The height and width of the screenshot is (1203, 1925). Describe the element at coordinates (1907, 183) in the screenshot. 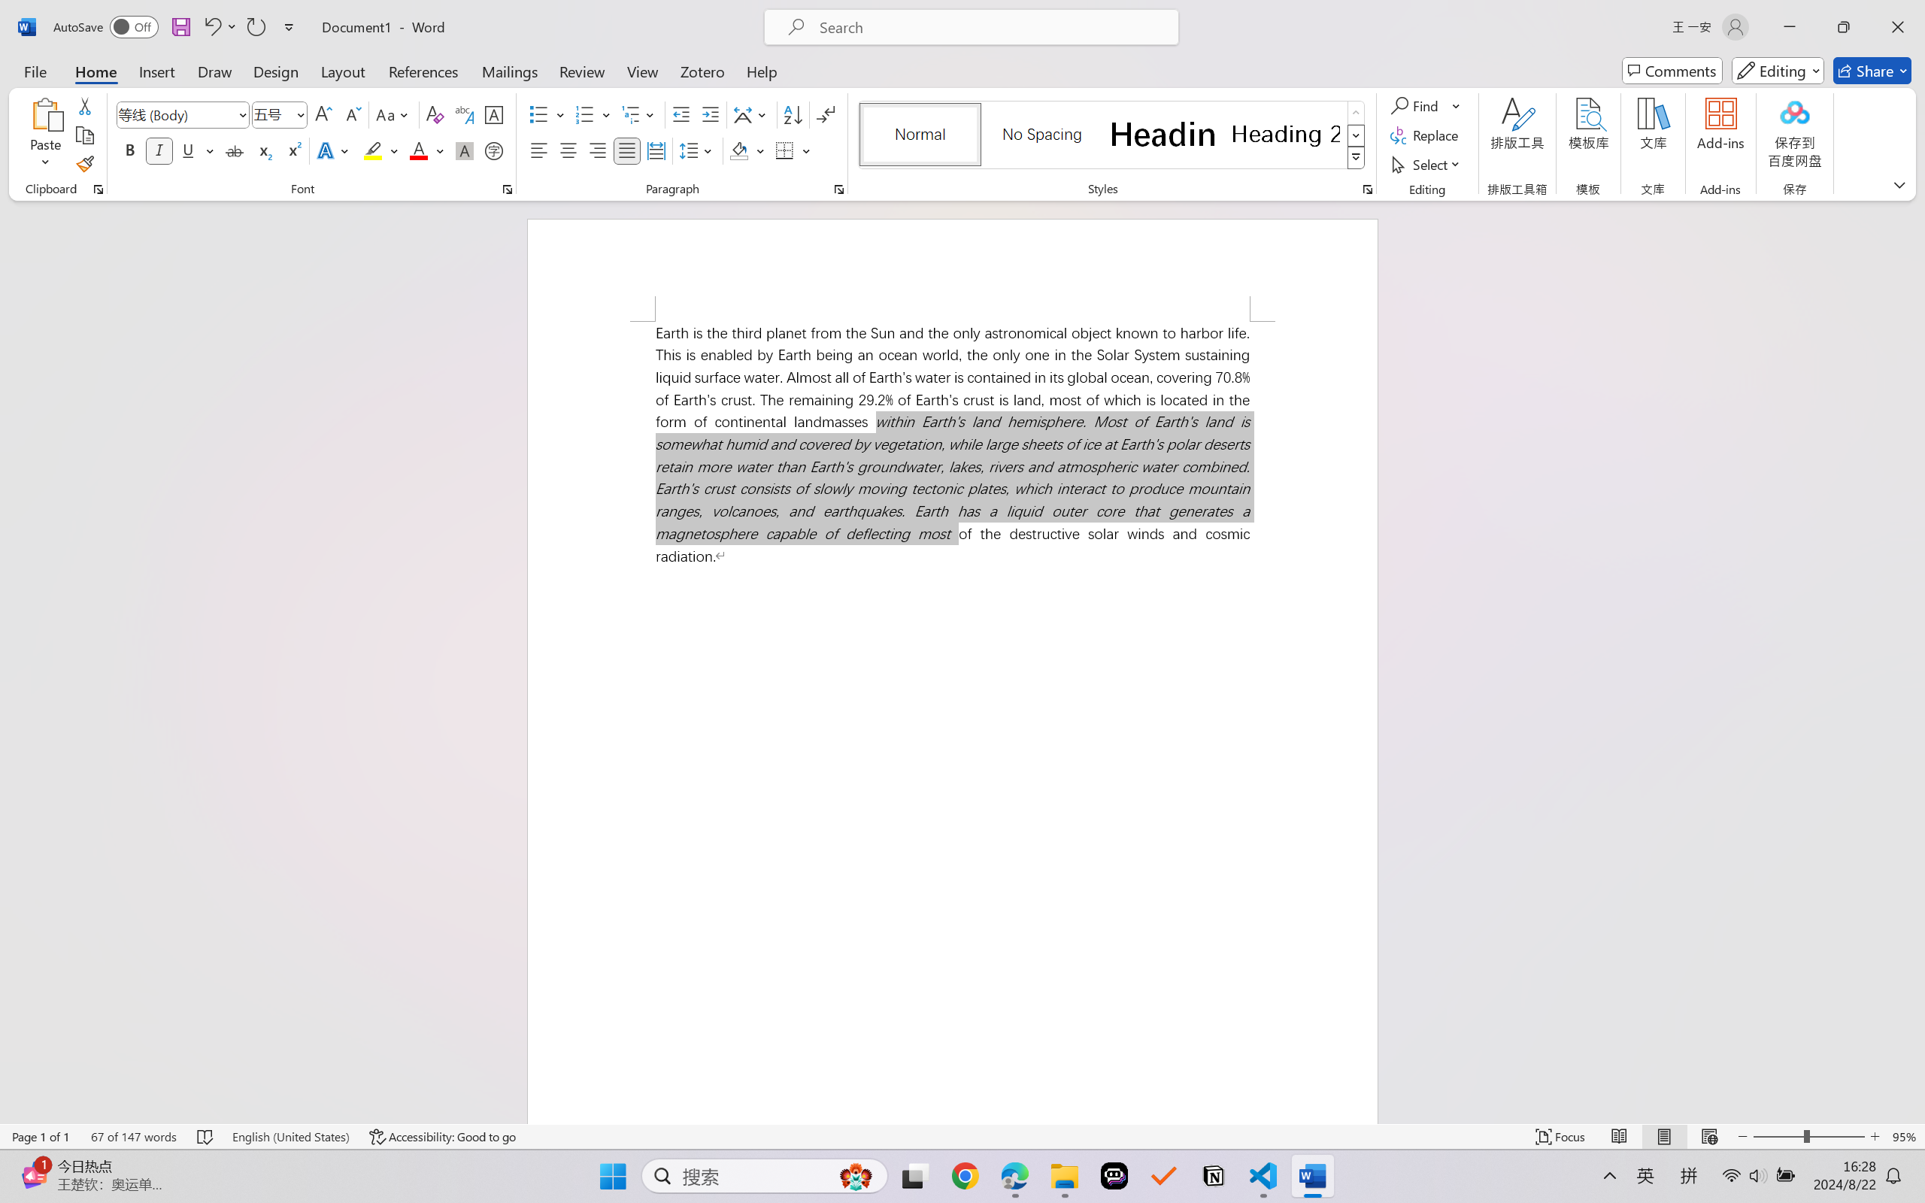

I see `Close pane` at that location.